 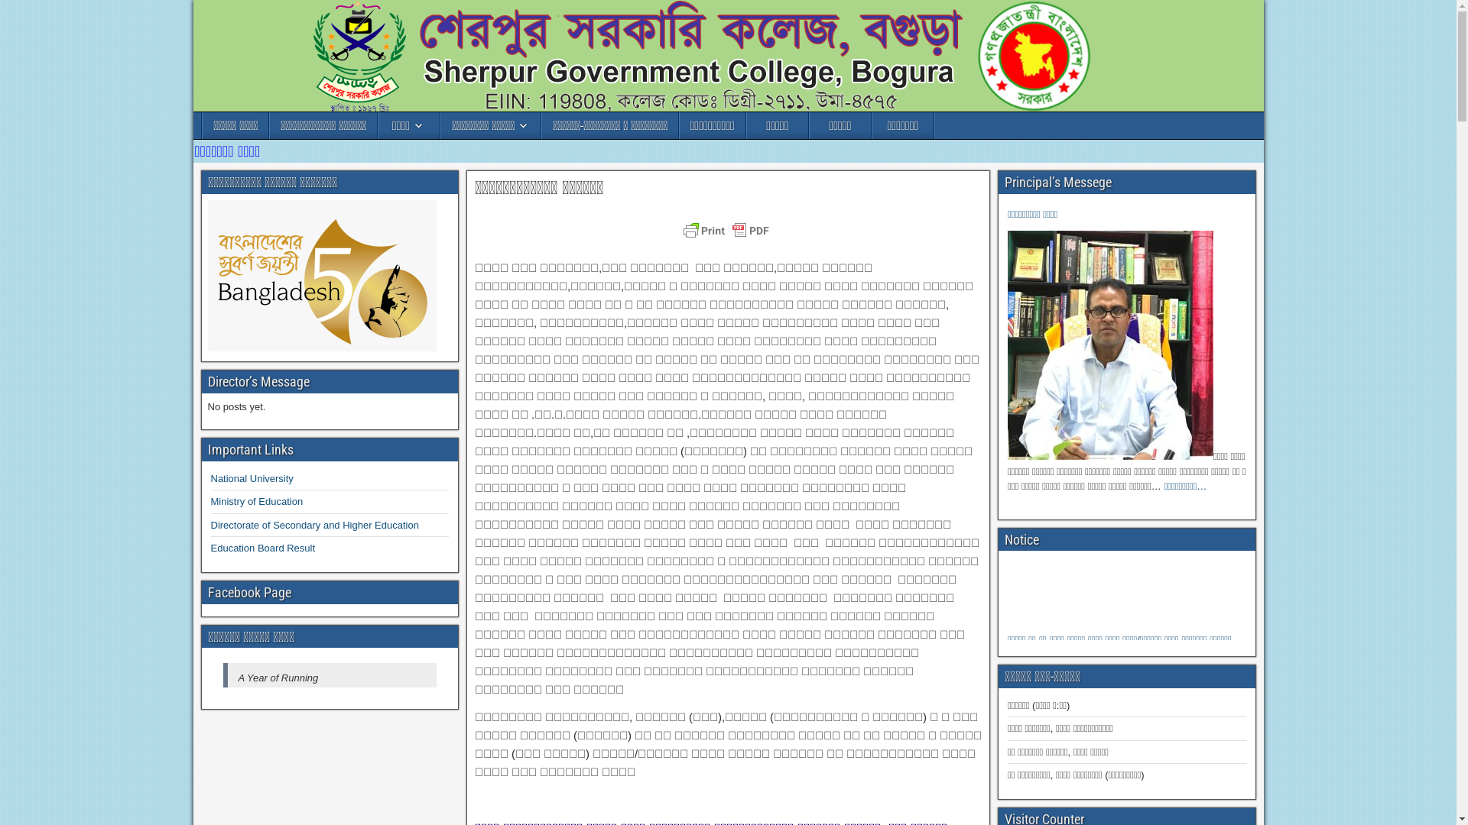 What do you see at coordinates (315, 526) in the screenshot?
I see `Directorate of Secondary and Higher Education` at bounding box center [315, 526].